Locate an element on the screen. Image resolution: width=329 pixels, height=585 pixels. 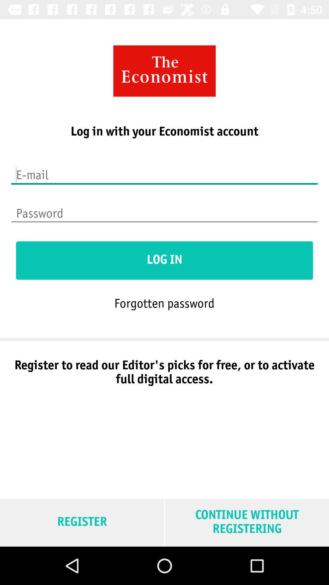
enter email is located at coordinates (164, 171).